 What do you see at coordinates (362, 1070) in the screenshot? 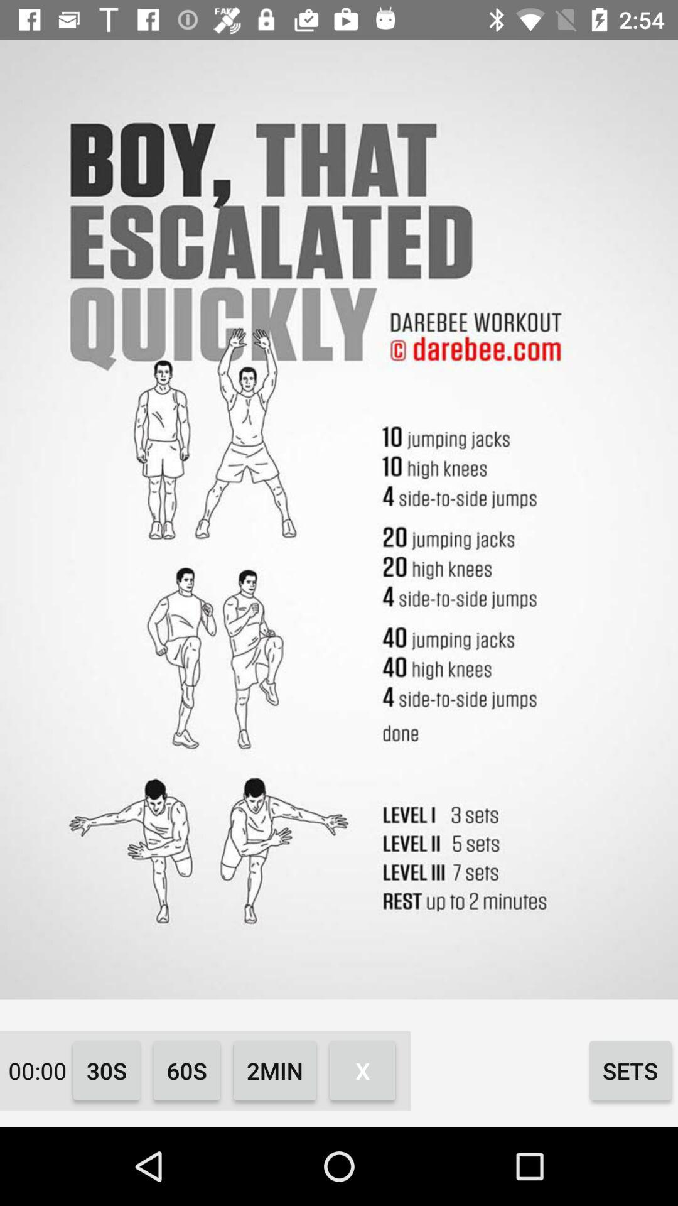
I see `press icon to the right of 2min` at bounding box center [362, 1070].